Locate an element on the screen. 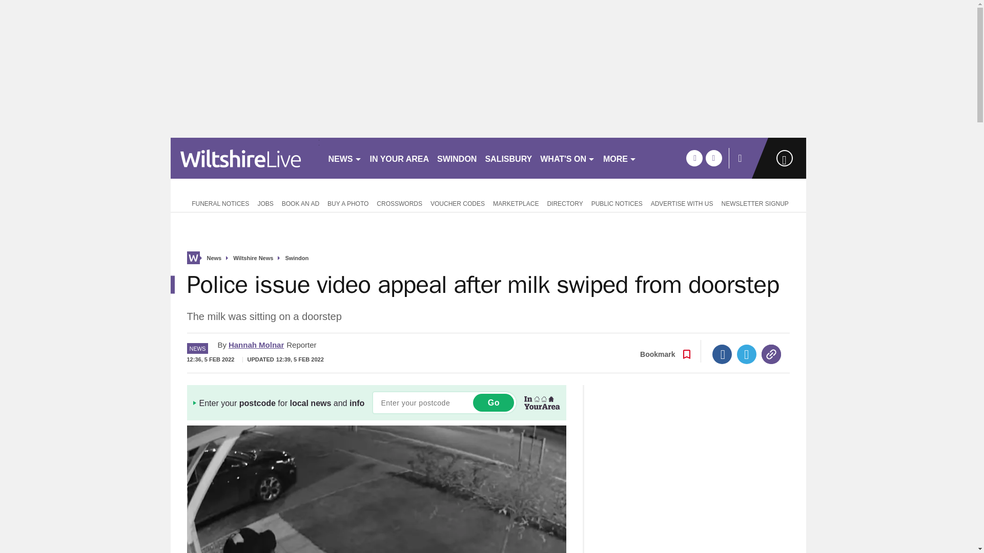  NEWS is located at coordinates (344, 158).